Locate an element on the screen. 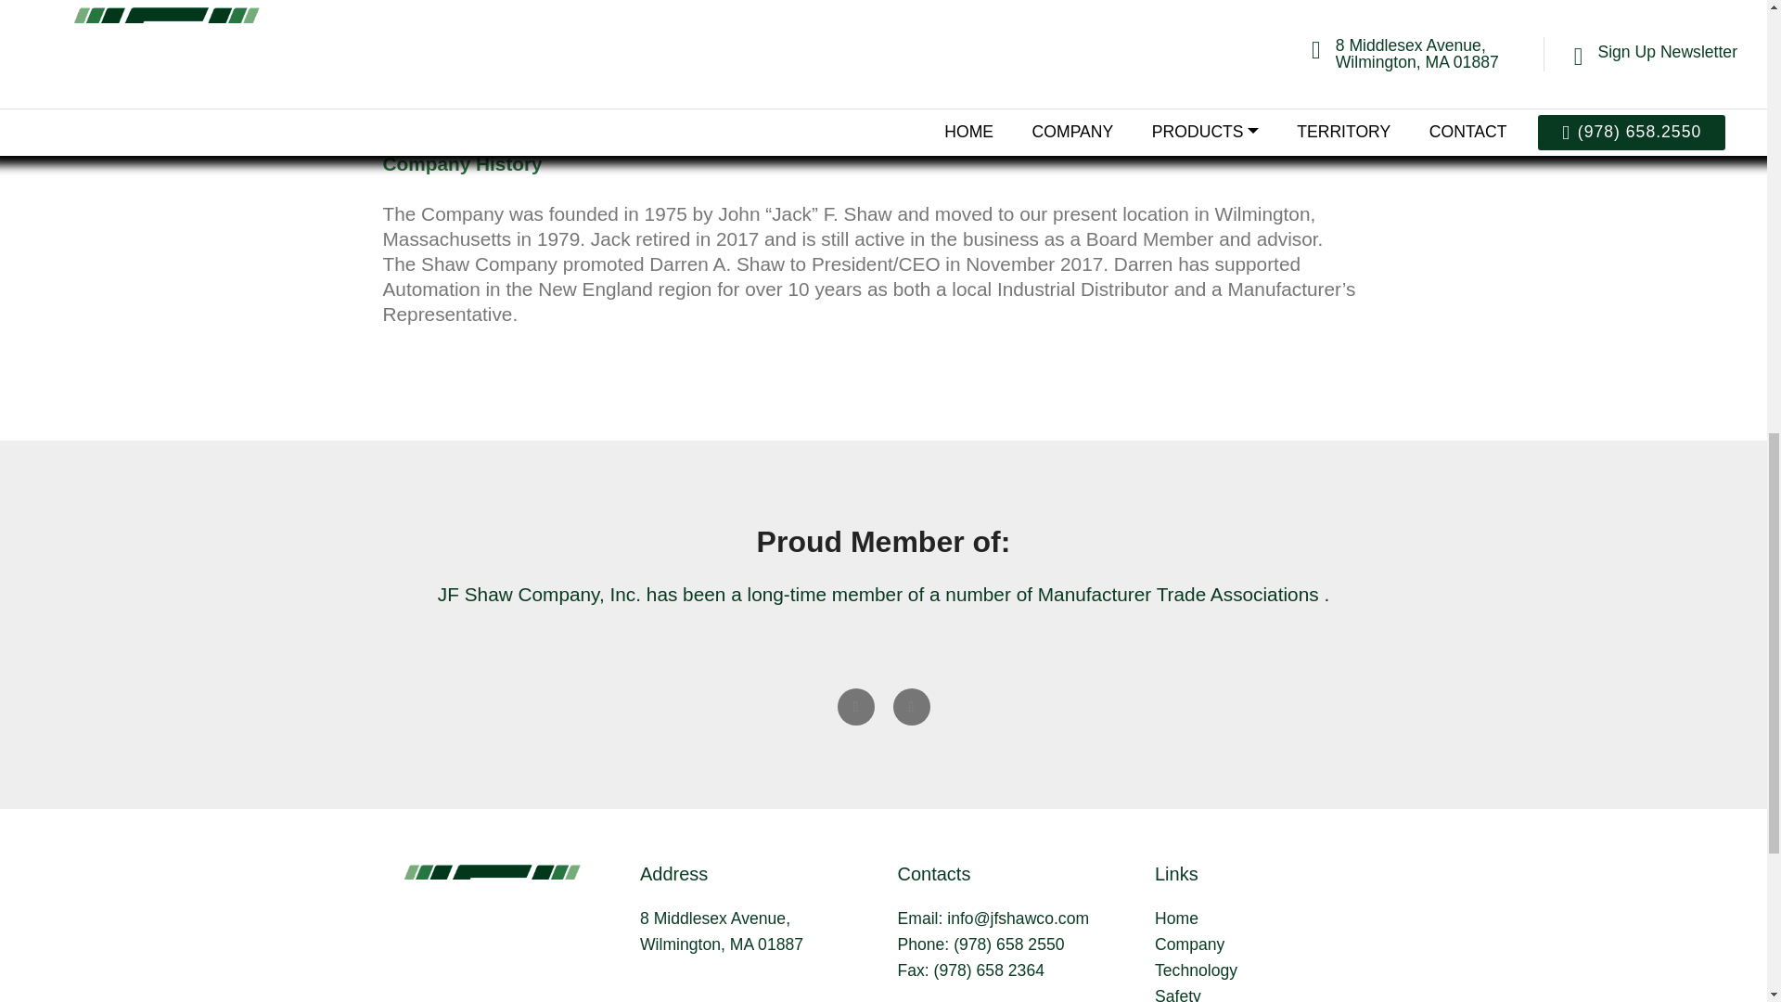  Home is located at coordinates (1176, 918).